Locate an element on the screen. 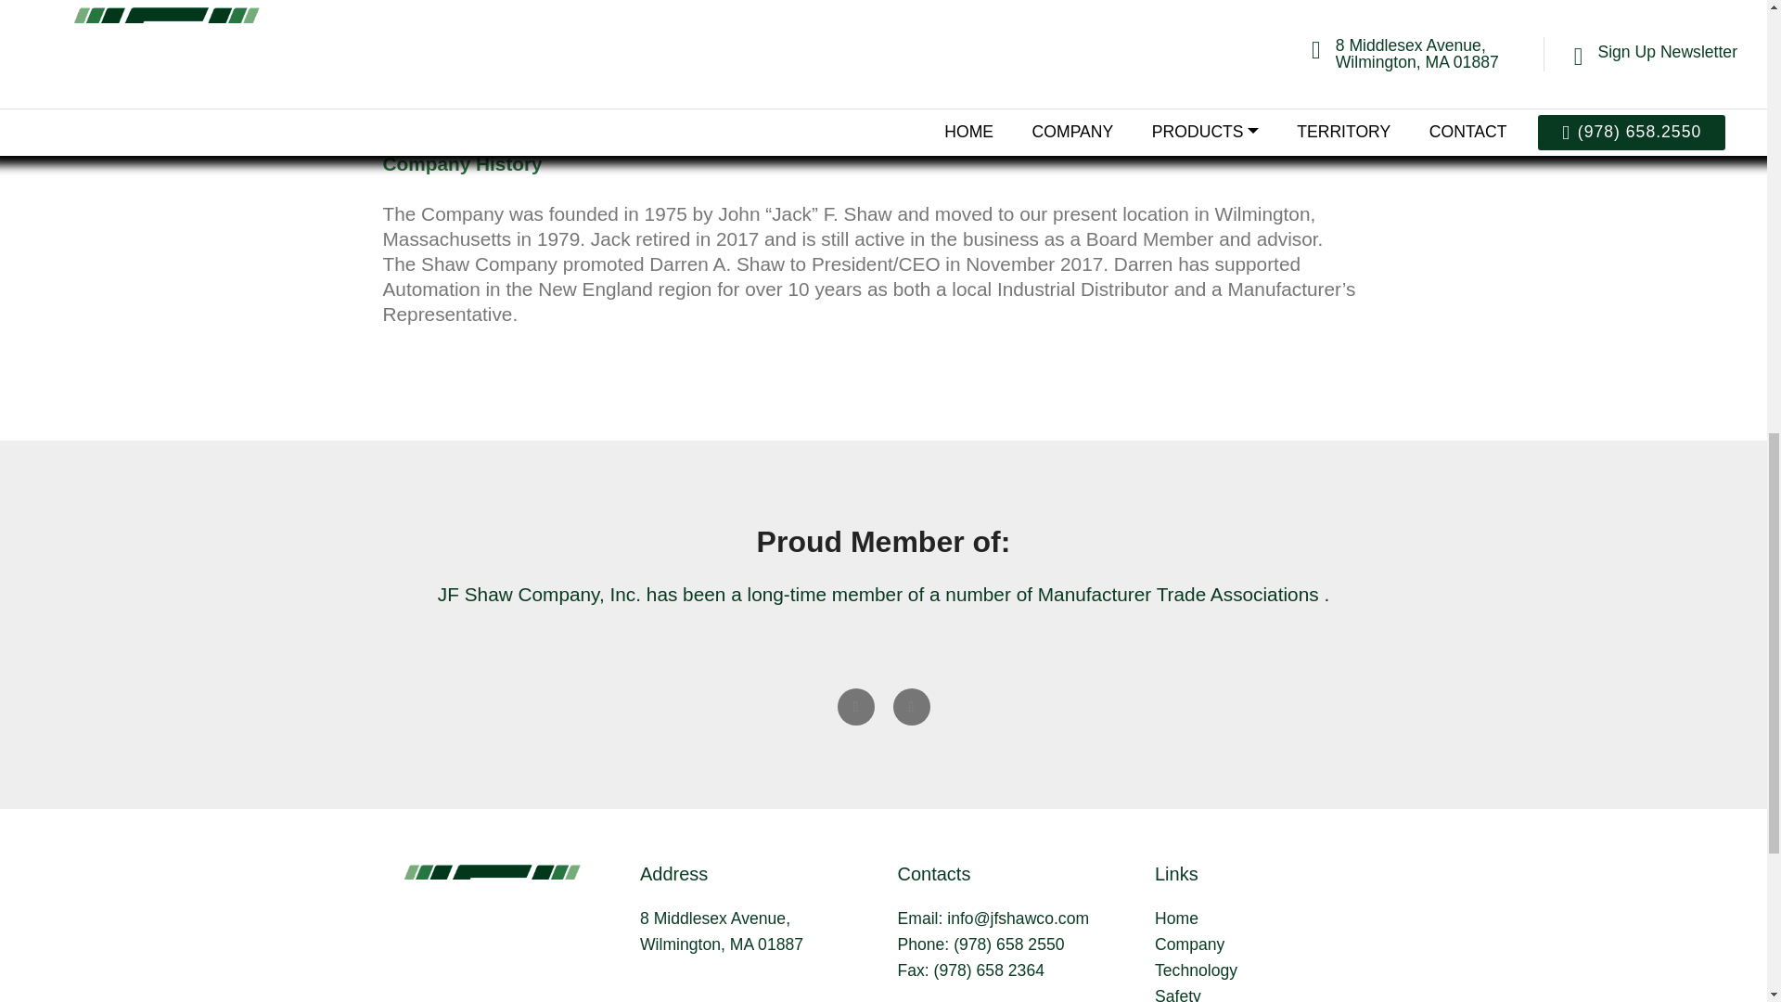  Home is located at coordinates (1176, 918).